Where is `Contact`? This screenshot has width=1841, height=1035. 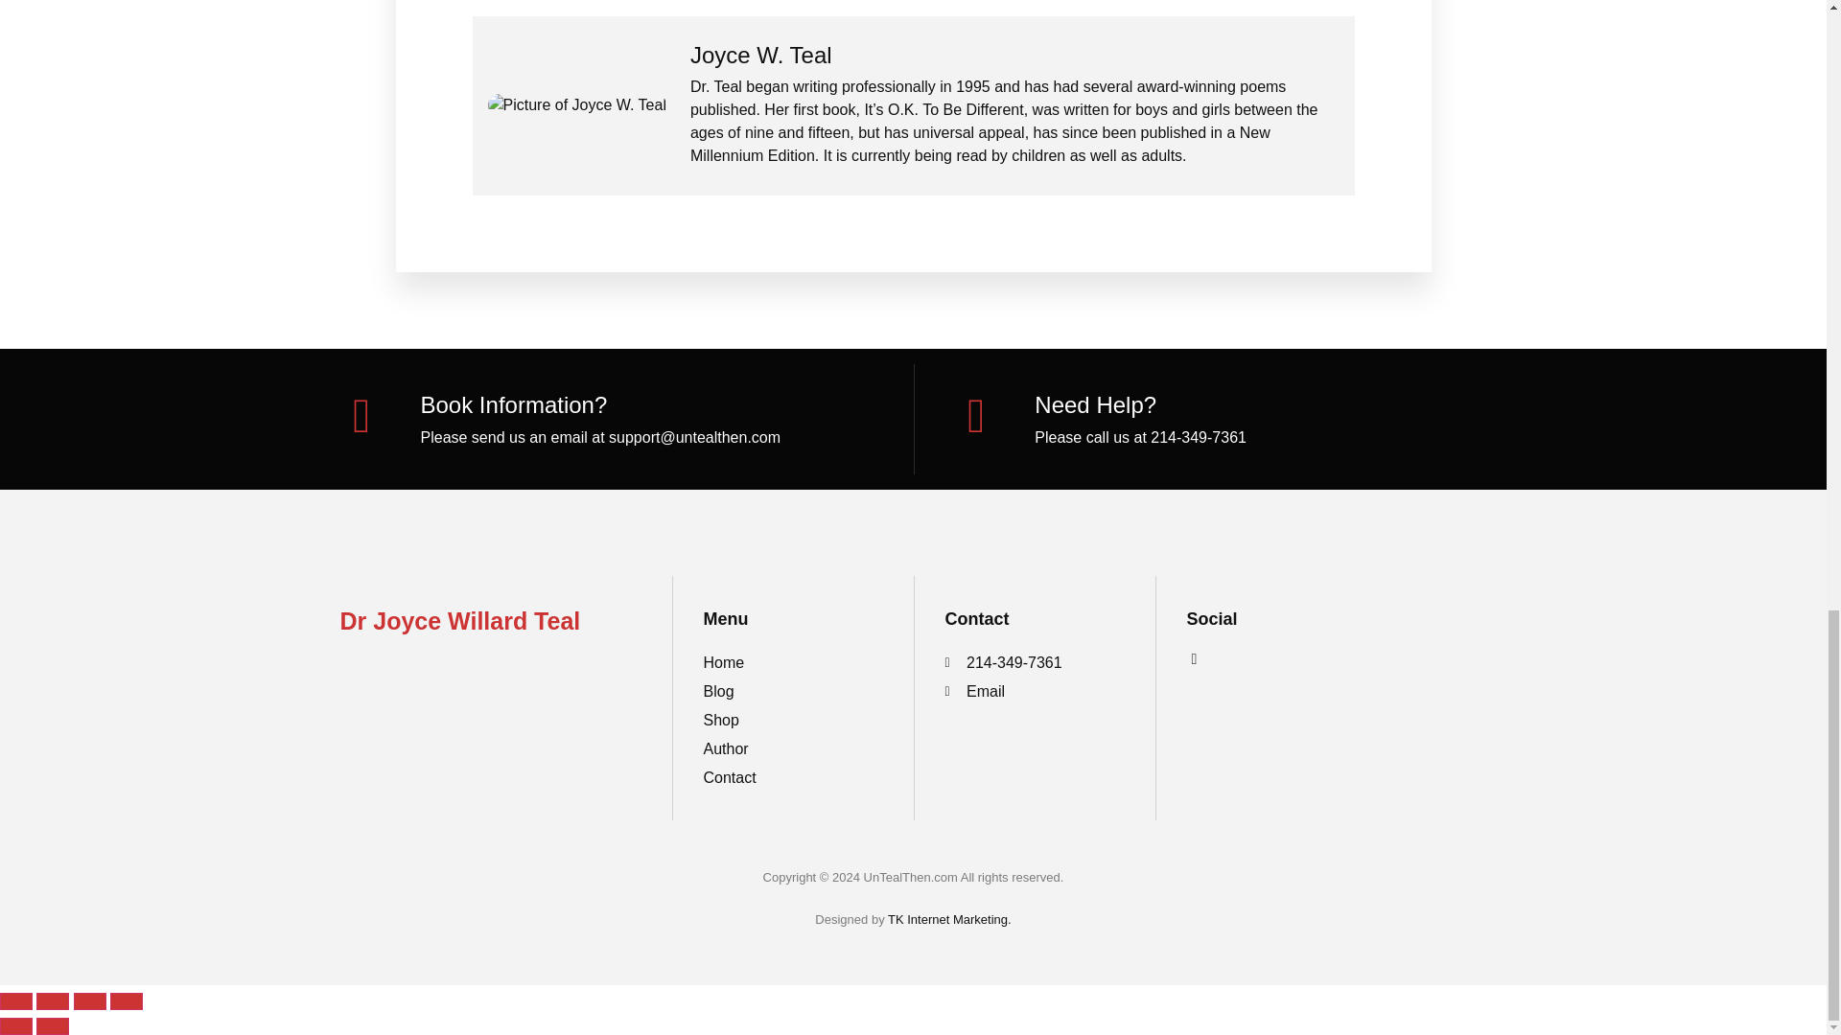 Contact is located at coordinates (793, 778).